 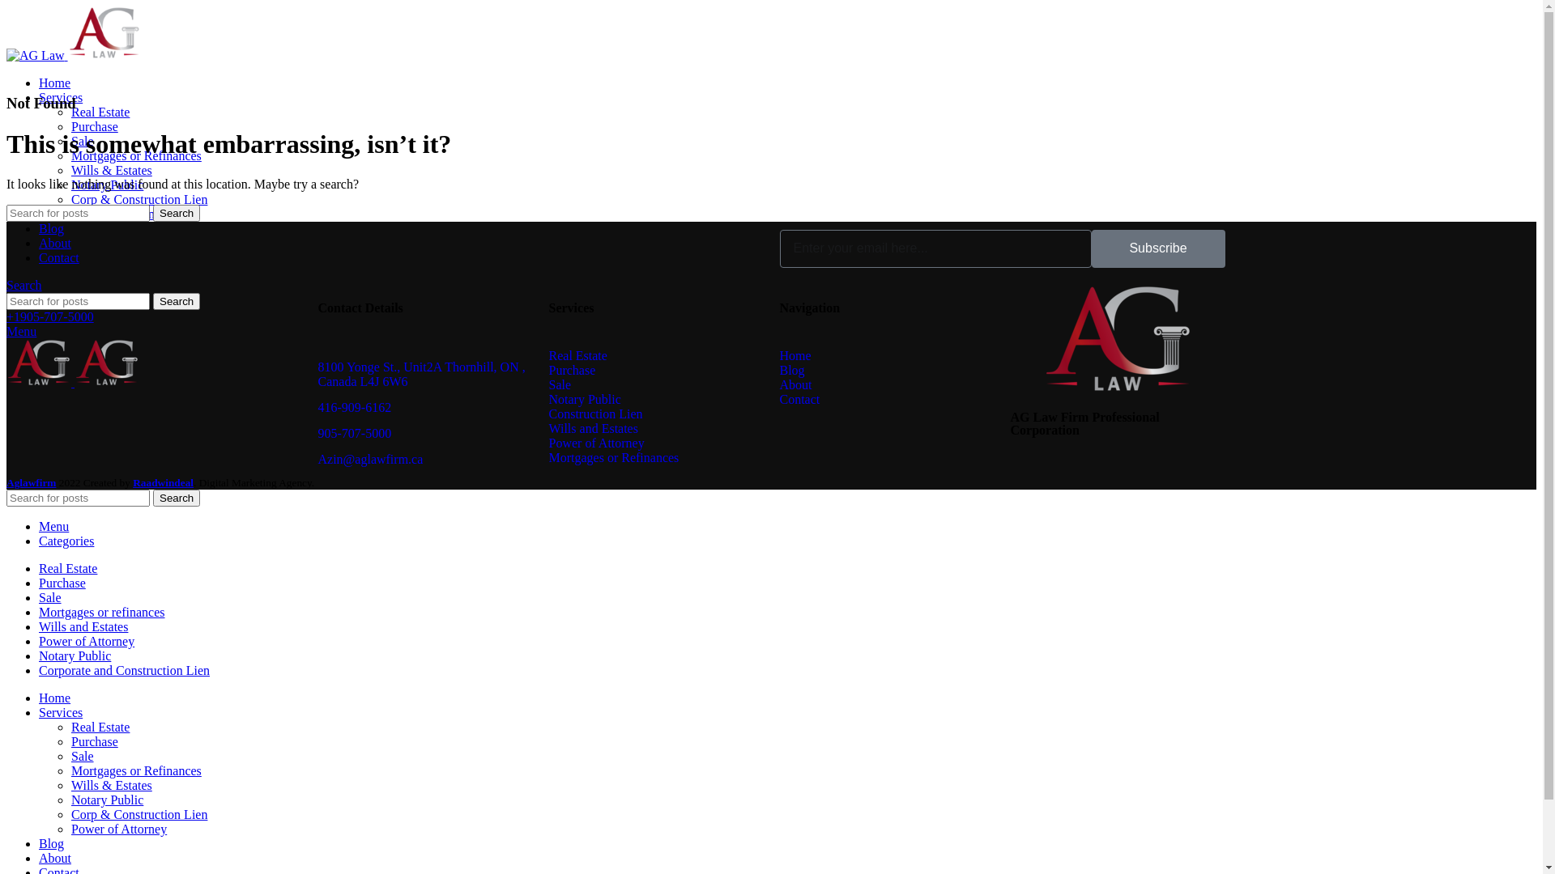 I want to click on Mortgages or Refinances, so click(x=136, y=770).